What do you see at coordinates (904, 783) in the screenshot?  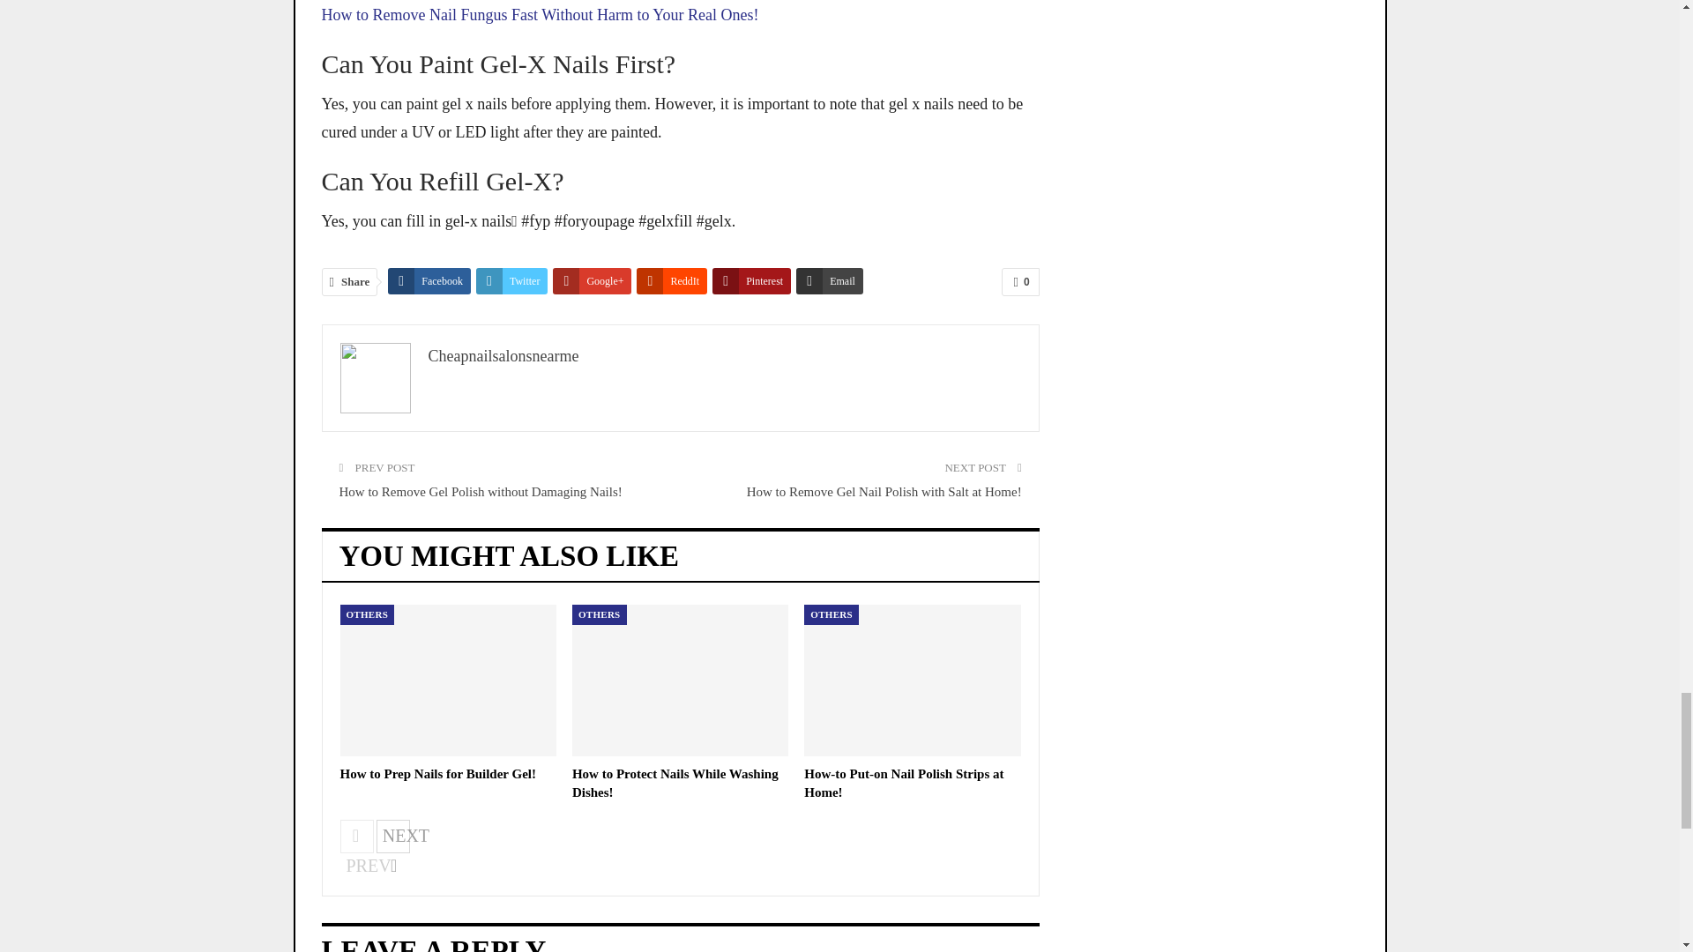 I see `How-to Put-on Nail Polish Strips at Home!` at bounding box center [904, 783].